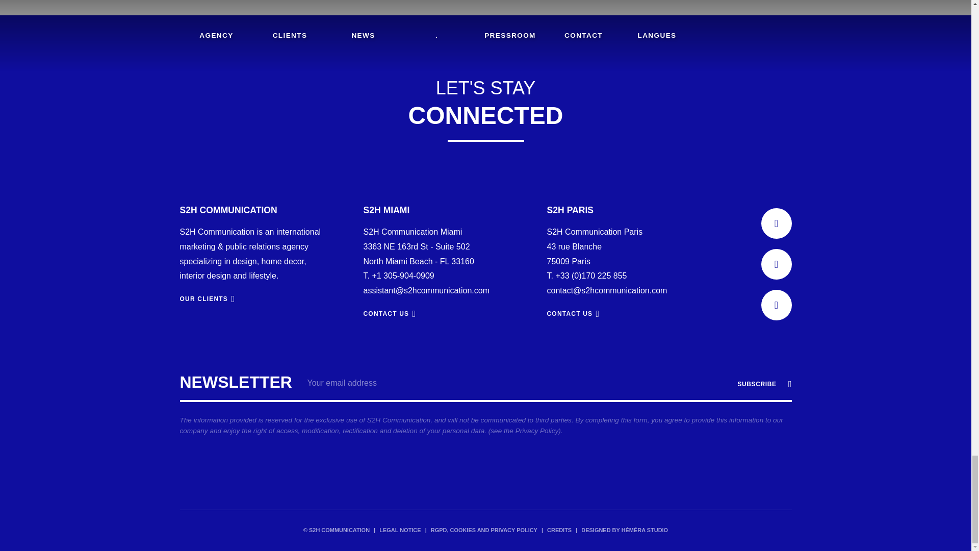 This screenshot has height=551, width=979. I want to click on Linkedin, so click(776, 223).